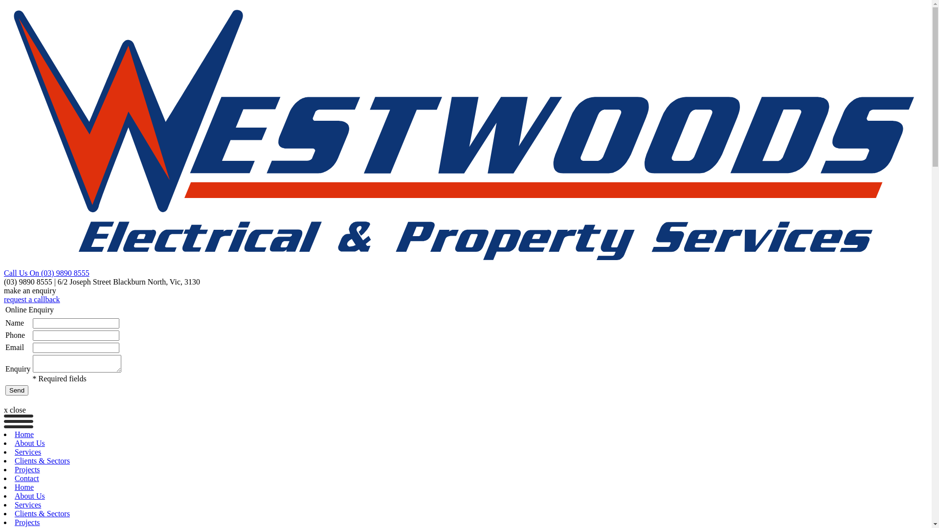  What do you see at coordinates (47, 273) in the screenshot?
I see `Call Us On (03) 9890 8555` at bounding box center [47, 273].